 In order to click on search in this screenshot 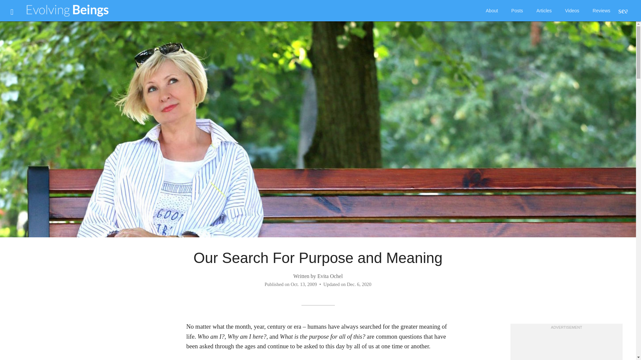, I will do `click(622, 11)`.